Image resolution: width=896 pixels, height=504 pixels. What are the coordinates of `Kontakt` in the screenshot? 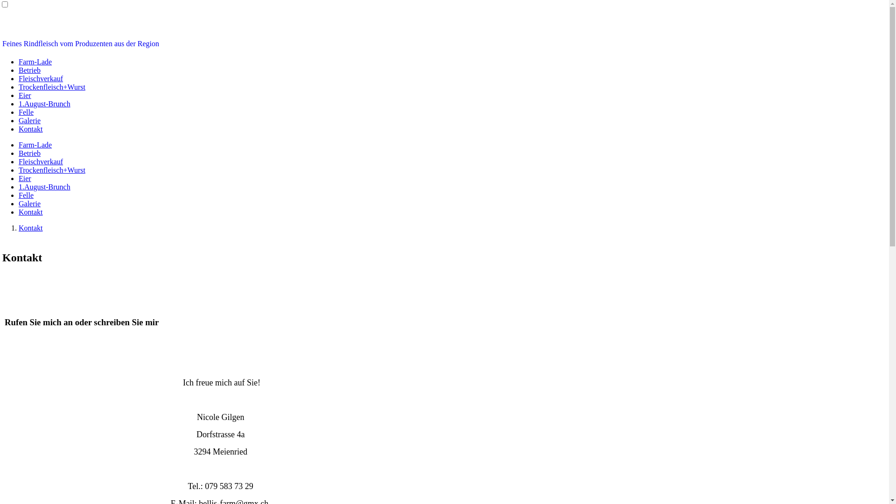 It's located at (31, 228).